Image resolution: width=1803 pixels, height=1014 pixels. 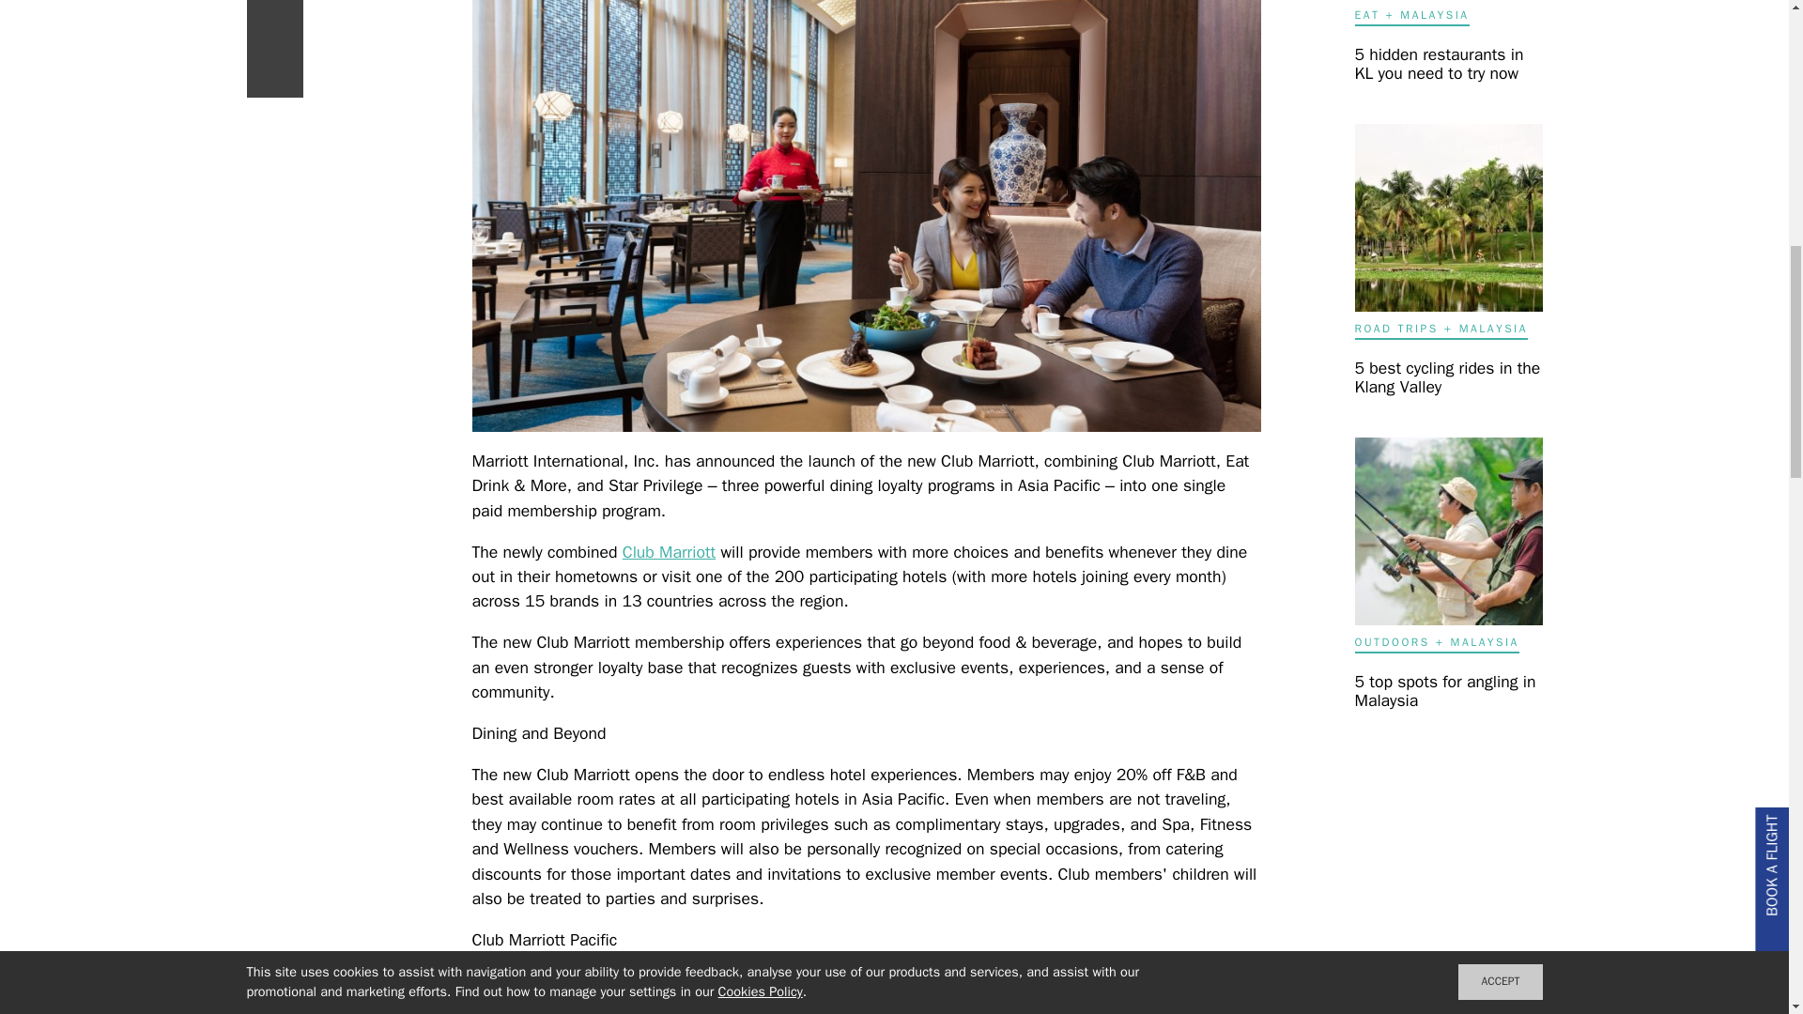 I want to click on MALAYSIA, so click(x=1493, y=329).